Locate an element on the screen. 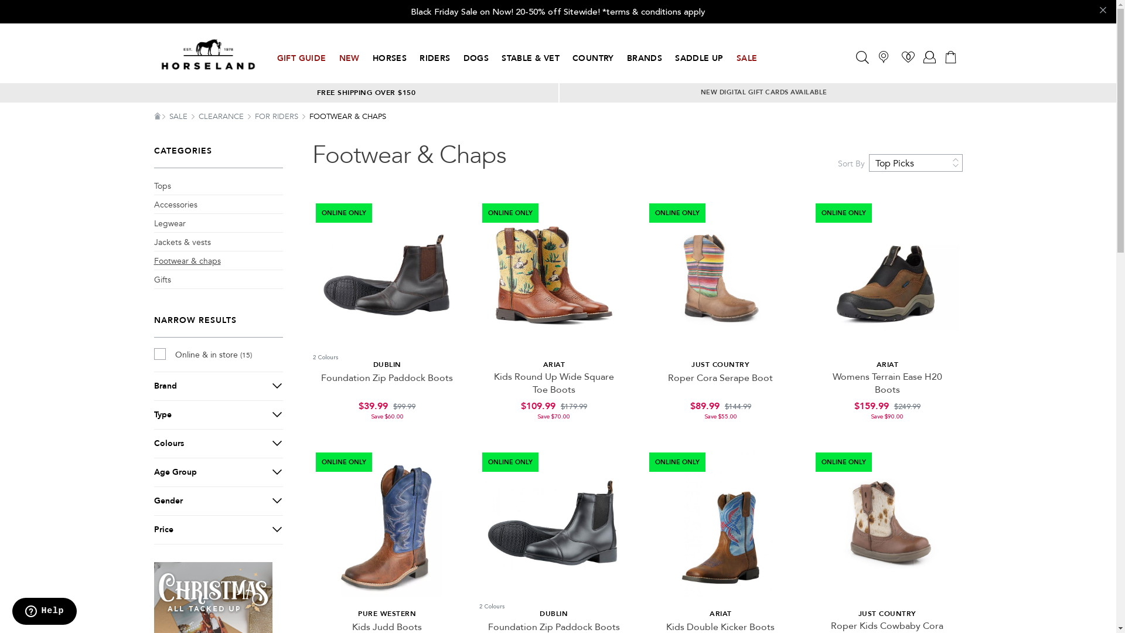 The image size is (1125, 633). ONLINE ONLY is located at coordinates (721, 278).